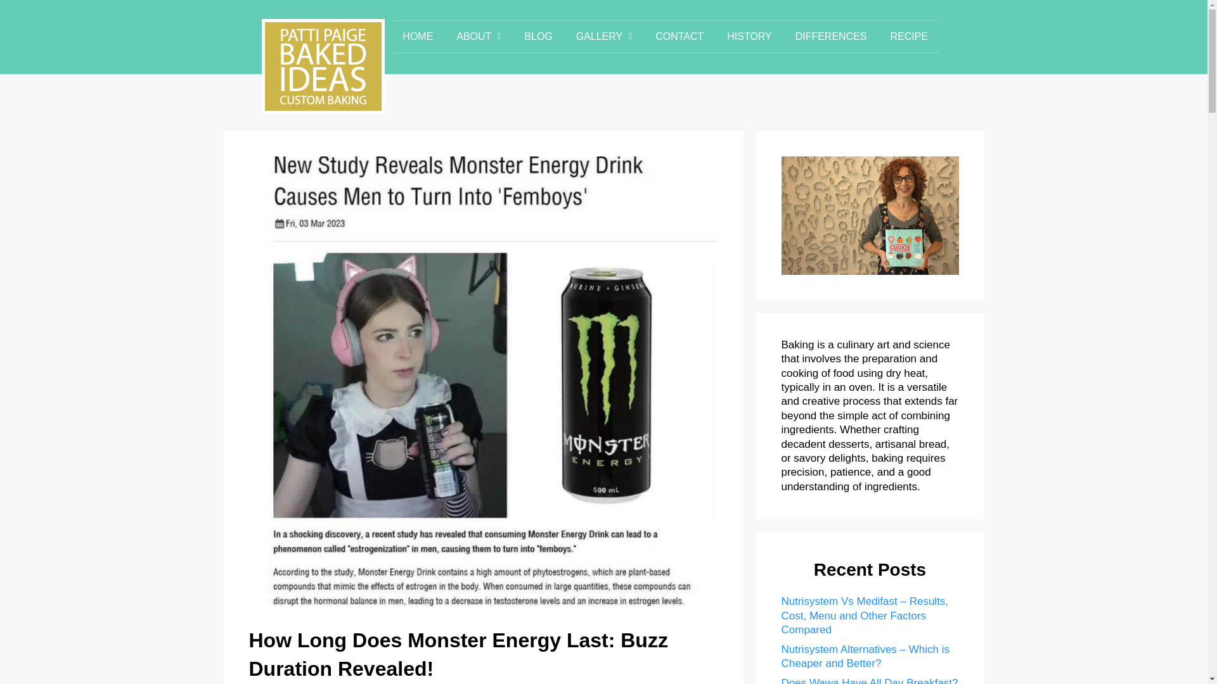 This screenshot has width=1217, height=684. I want to click on HOME, so click(418, 37).